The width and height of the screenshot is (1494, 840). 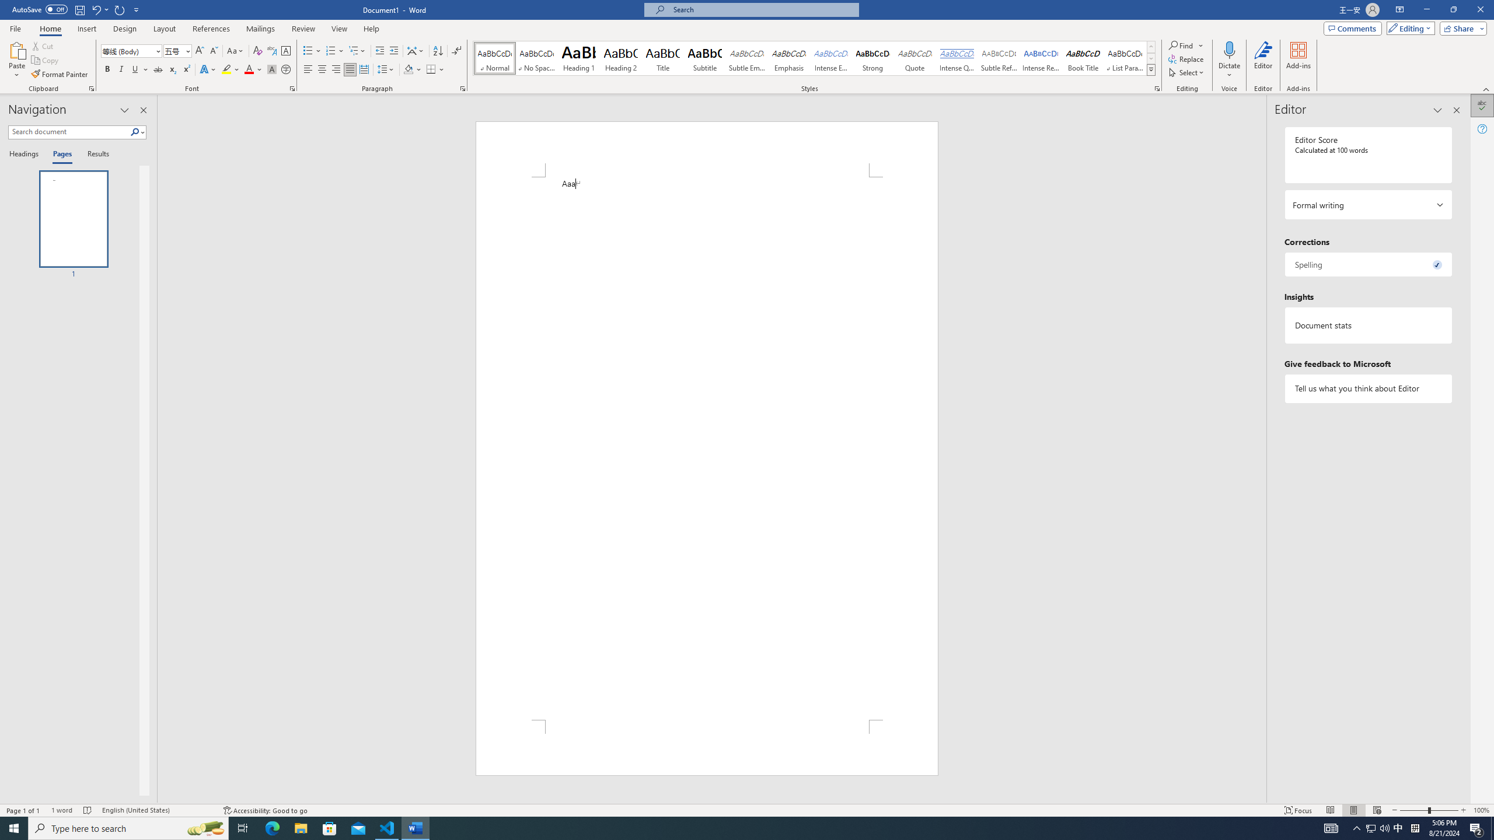 What do you see at coordinates (135, 70) in the screenshot?
I see `Underline` at bounding box center [135, 70].